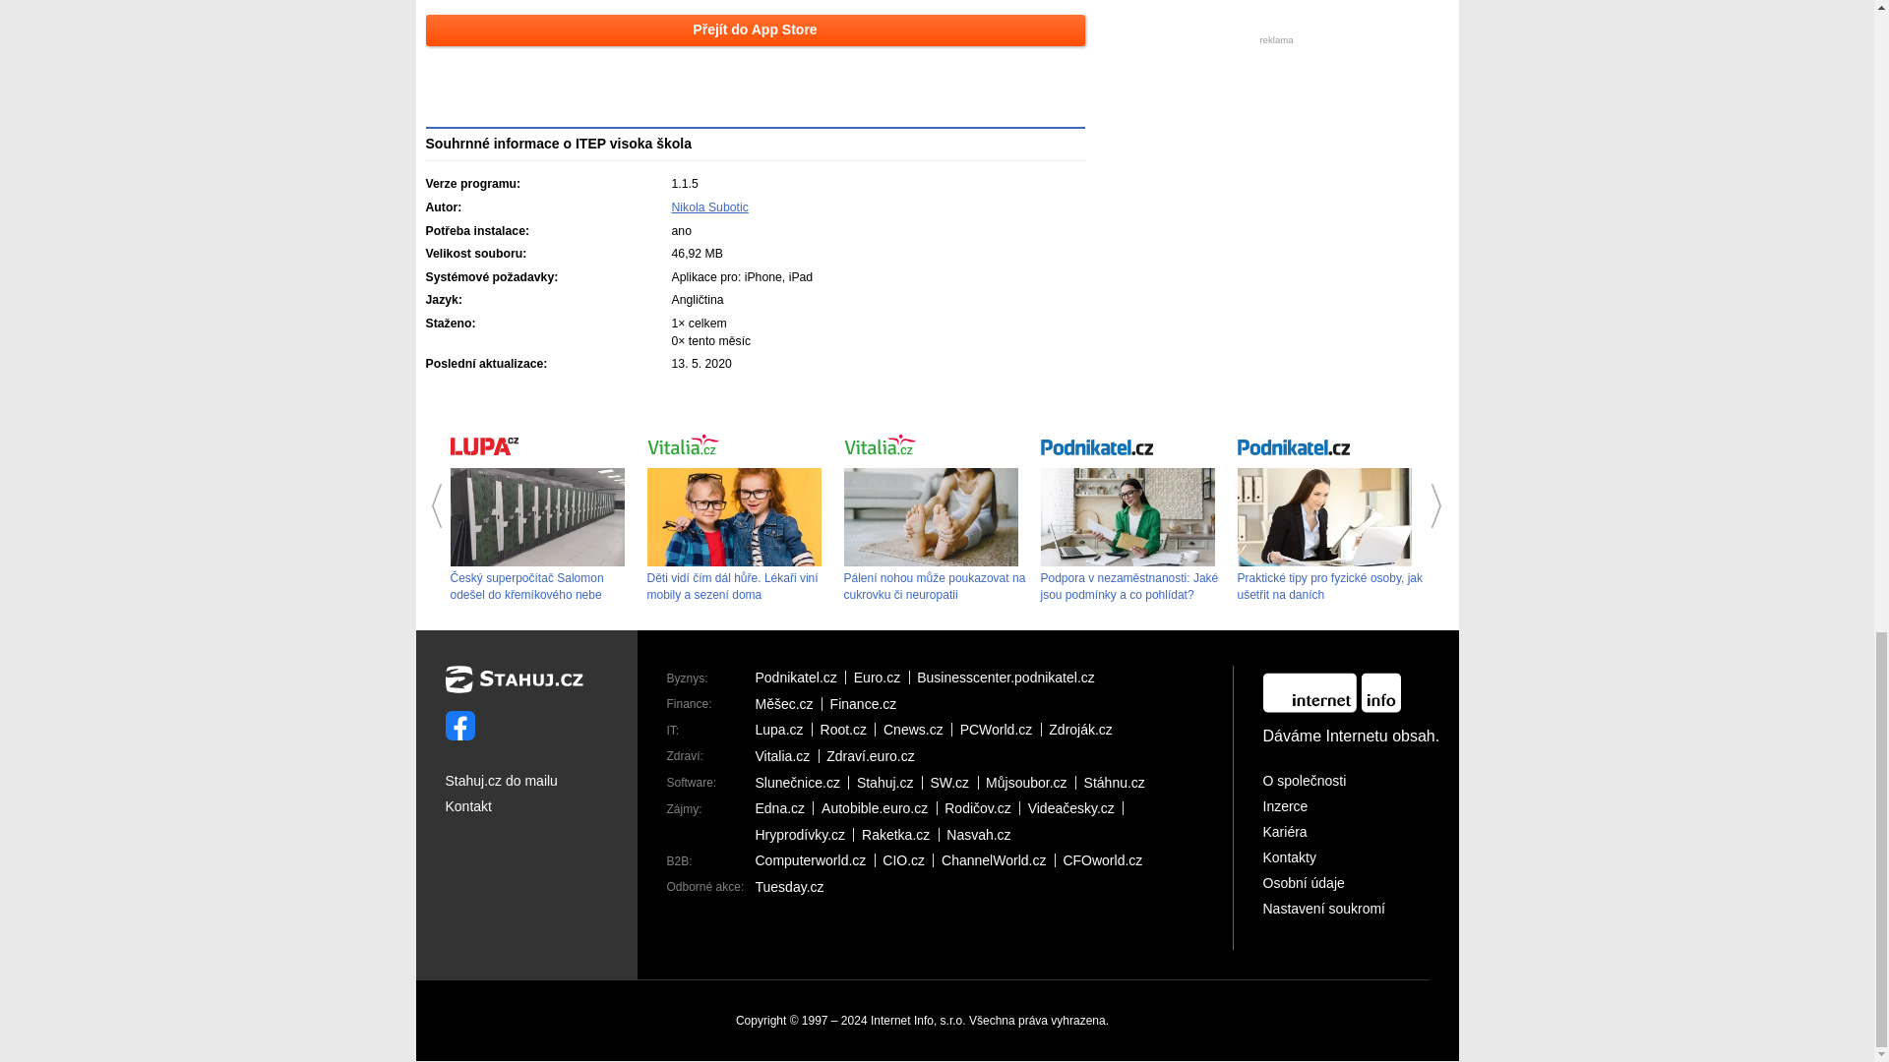  I want to click on Cnews.cz, so click(917, 730).